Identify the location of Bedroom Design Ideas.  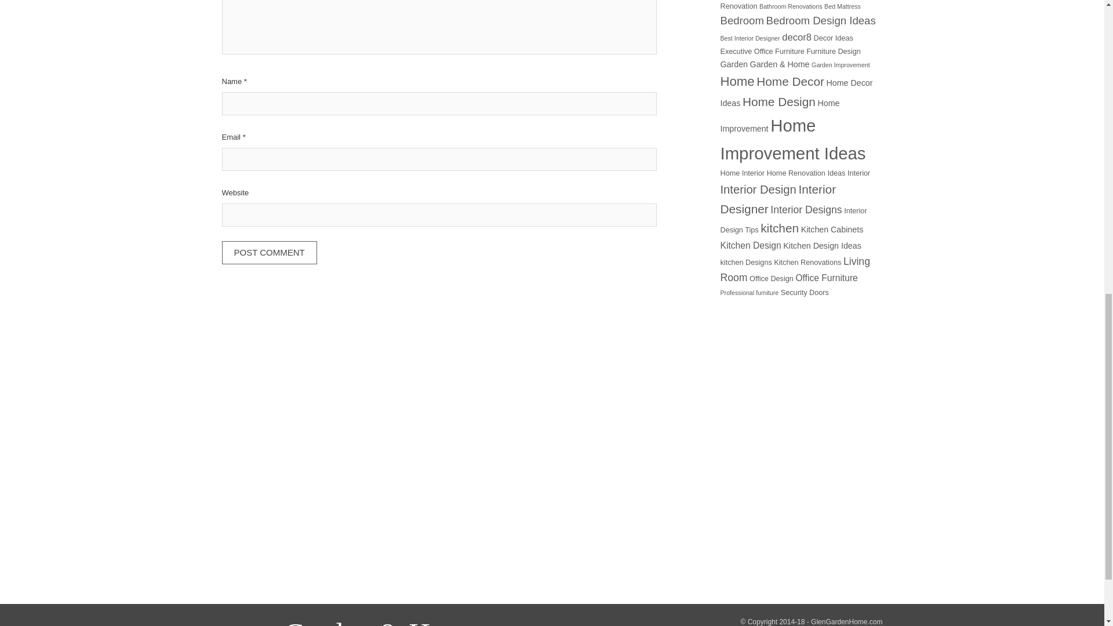
(821, 20).